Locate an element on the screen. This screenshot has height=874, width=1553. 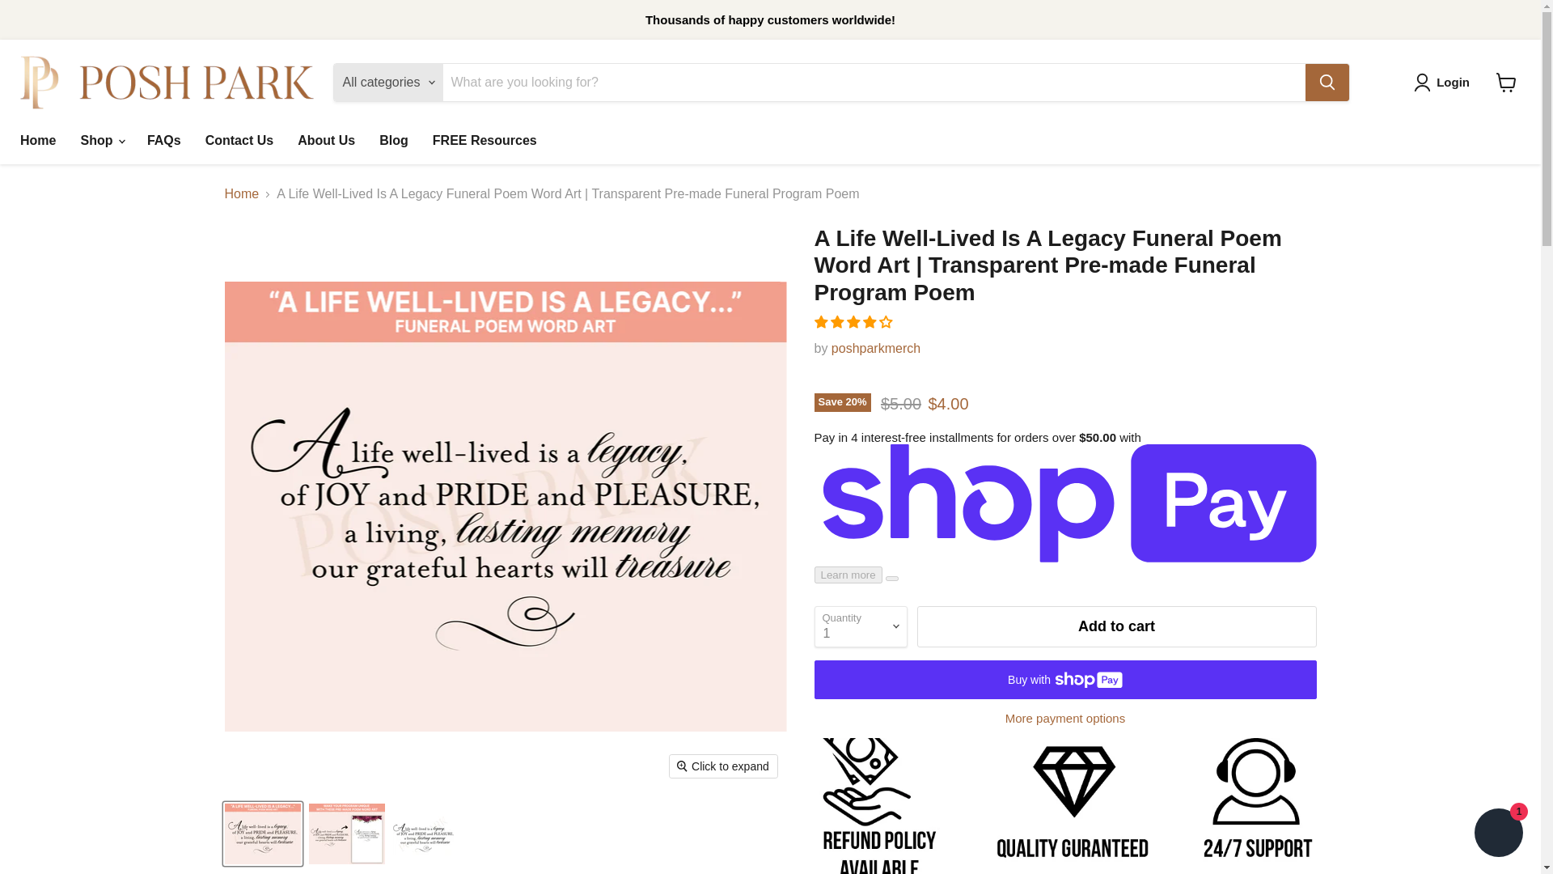
Contact Us is located at coordinates (239, 141).